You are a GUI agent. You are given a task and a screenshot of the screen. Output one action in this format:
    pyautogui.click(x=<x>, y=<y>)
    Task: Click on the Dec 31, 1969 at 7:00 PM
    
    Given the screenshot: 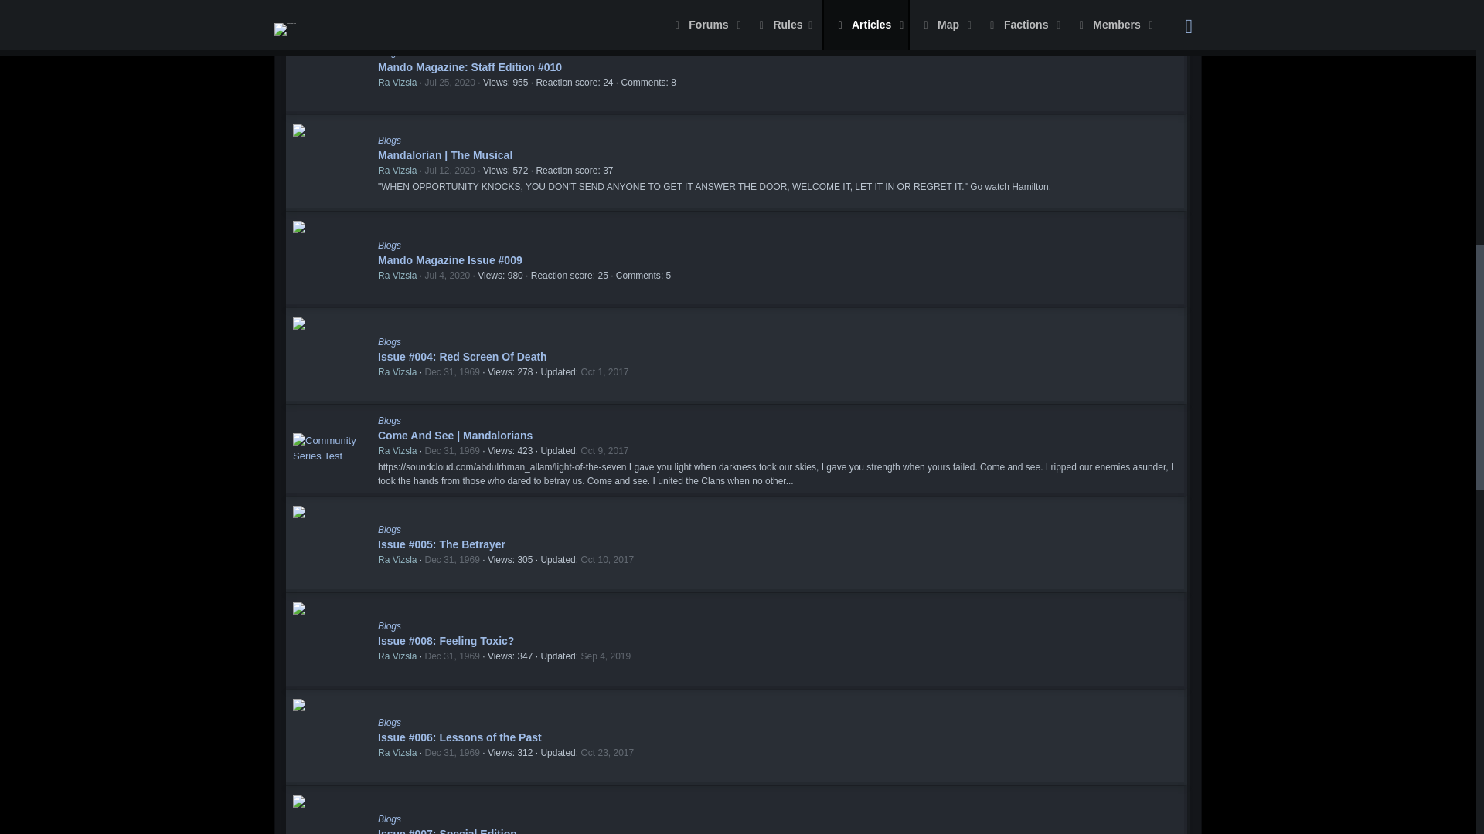 What is the action you would take?
    pyautogui.click(x=451, y=372)
    